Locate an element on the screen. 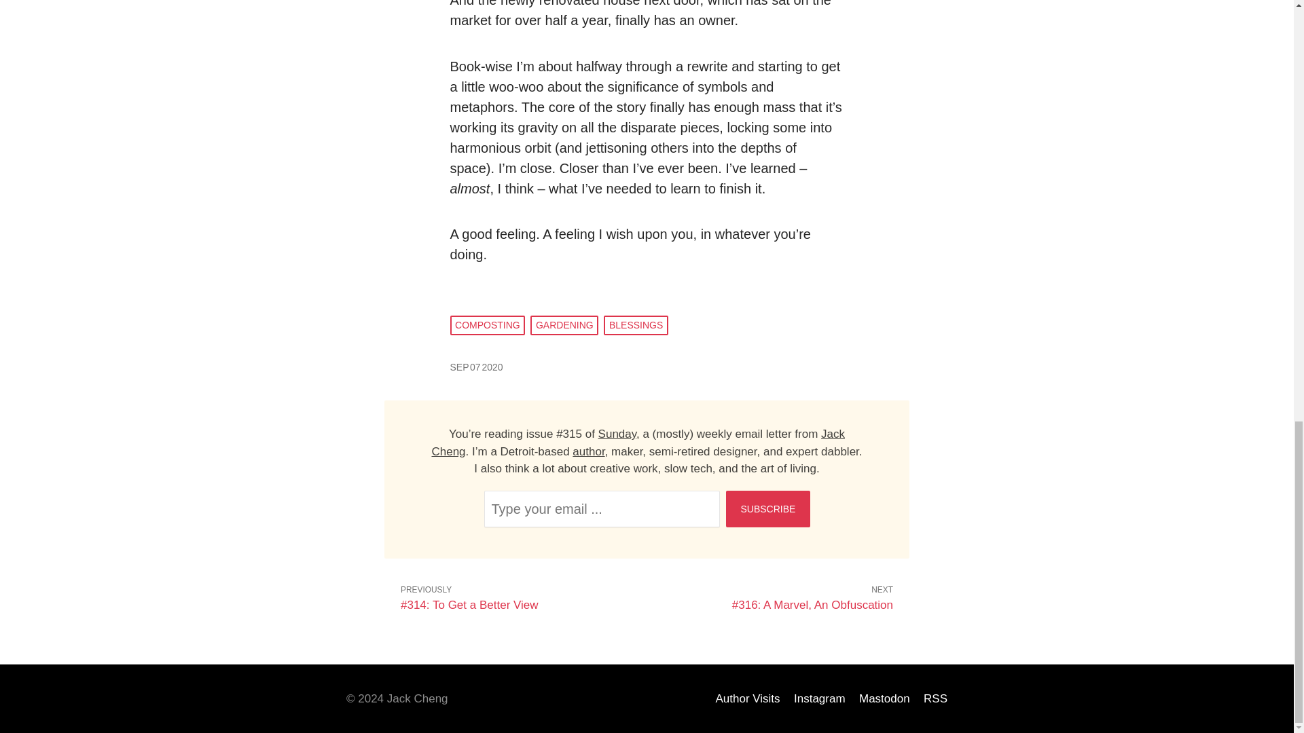 The width and height of the screenshot is (1304, 733). Instagram is located at coordinates (819, 698).